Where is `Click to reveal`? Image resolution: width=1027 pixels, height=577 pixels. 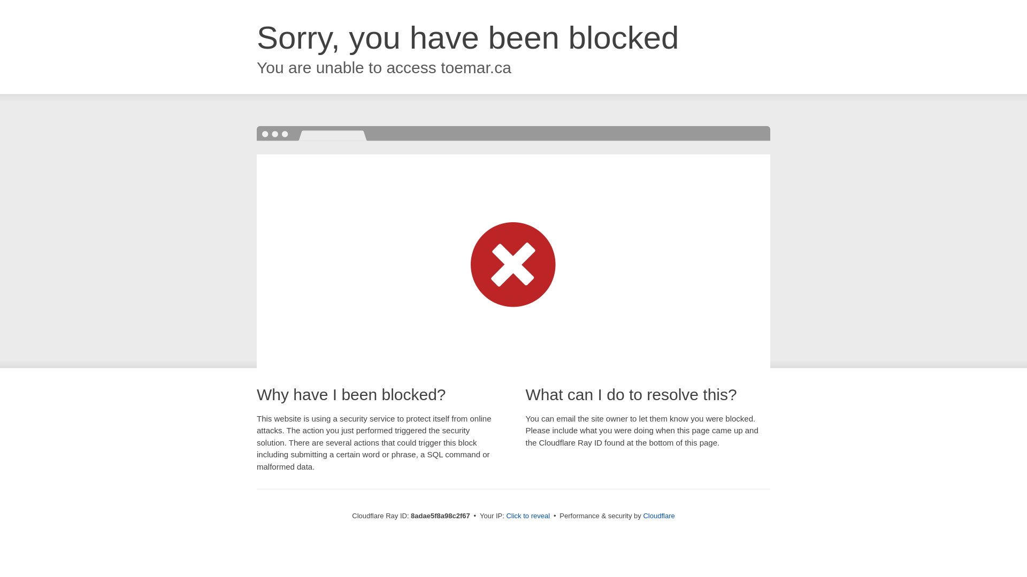 Click to reveal is located at coordinates (527, 516).